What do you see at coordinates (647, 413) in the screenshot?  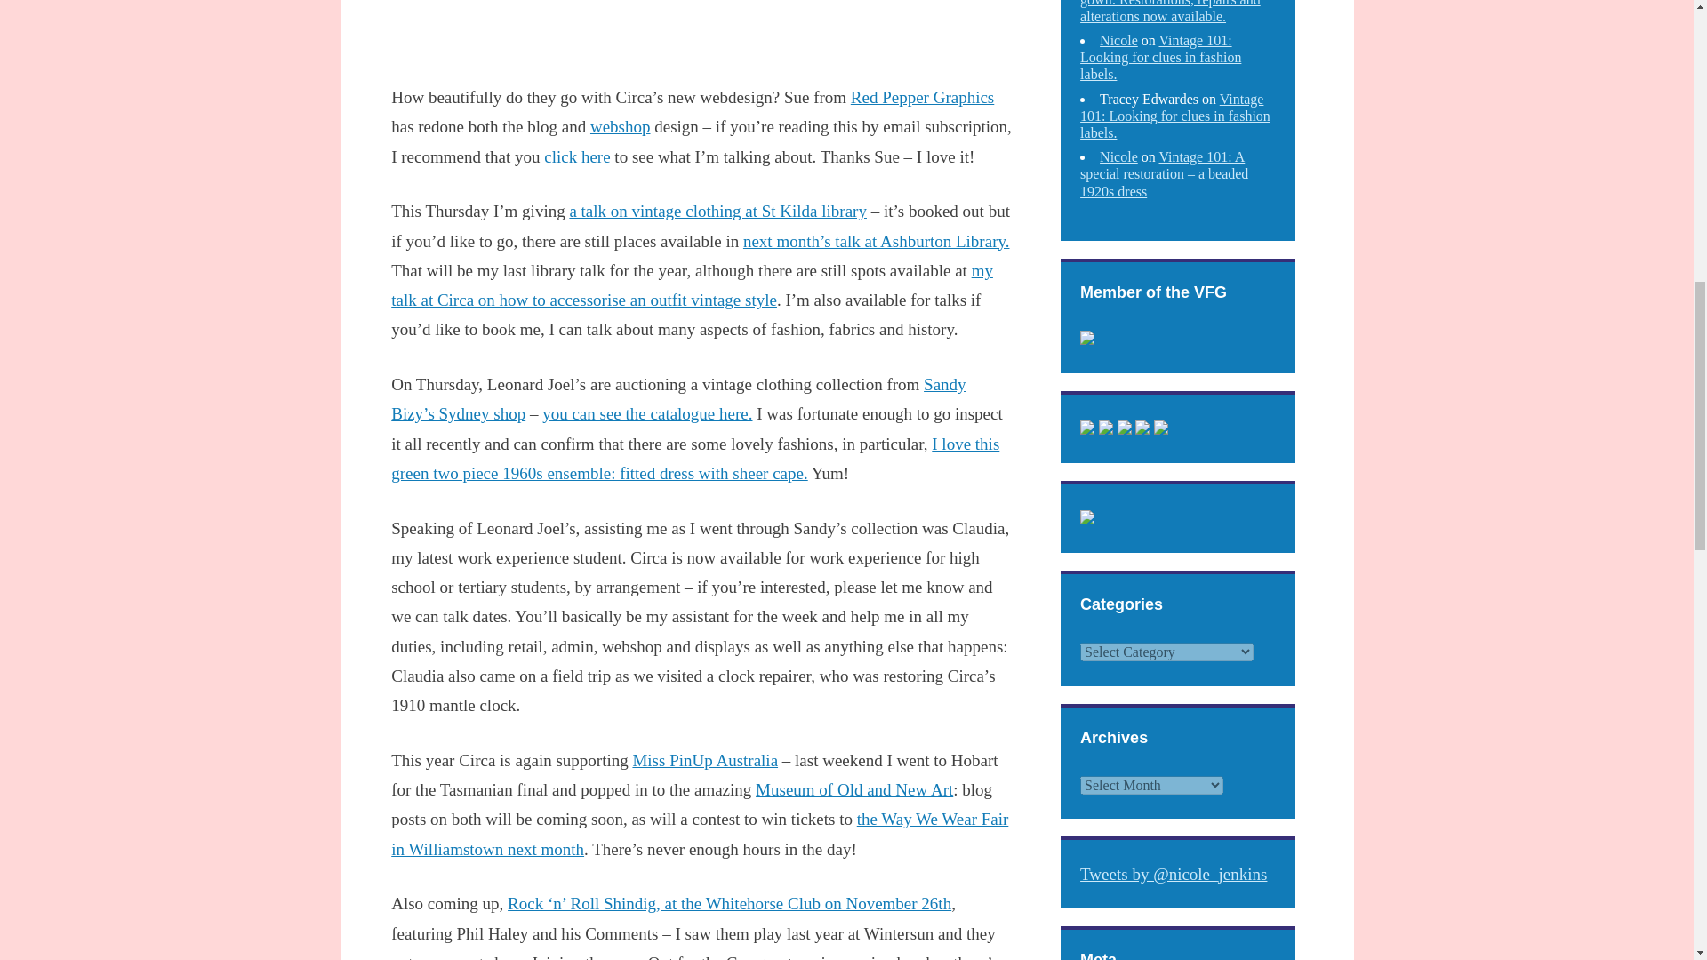 I see `you can see the catalogue here.` at bounding box center [647, 413].